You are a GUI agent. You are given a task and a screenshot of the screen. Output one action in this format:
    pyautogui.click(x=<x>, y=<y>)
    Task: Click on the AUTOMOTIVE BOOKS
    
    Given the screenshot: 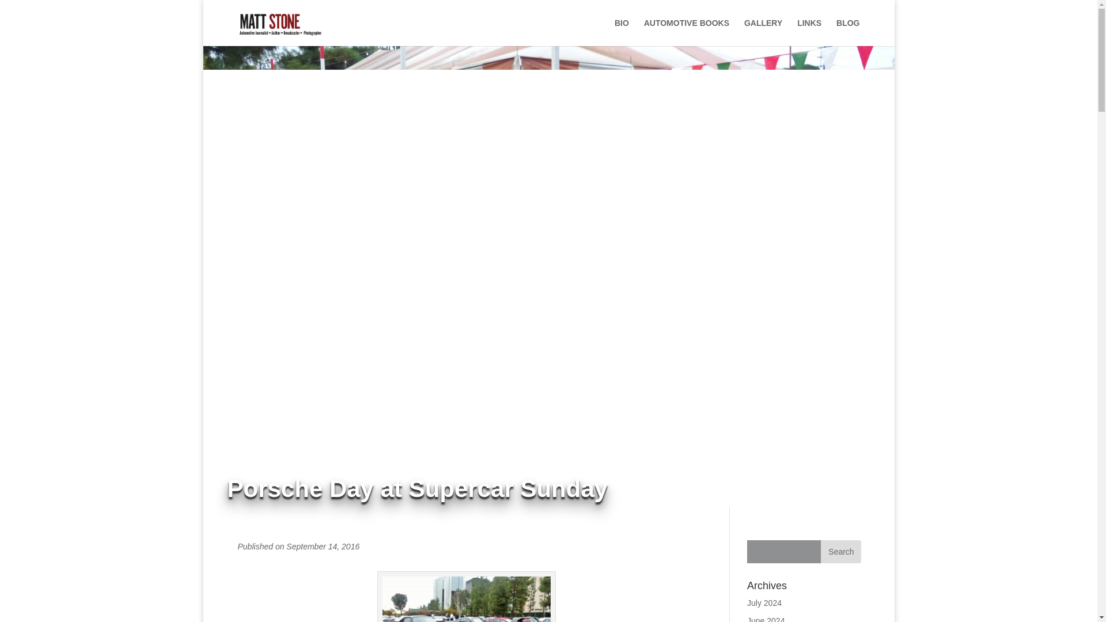 What is the action you would take?
    pyautogui.click(x=686, y=32)
    